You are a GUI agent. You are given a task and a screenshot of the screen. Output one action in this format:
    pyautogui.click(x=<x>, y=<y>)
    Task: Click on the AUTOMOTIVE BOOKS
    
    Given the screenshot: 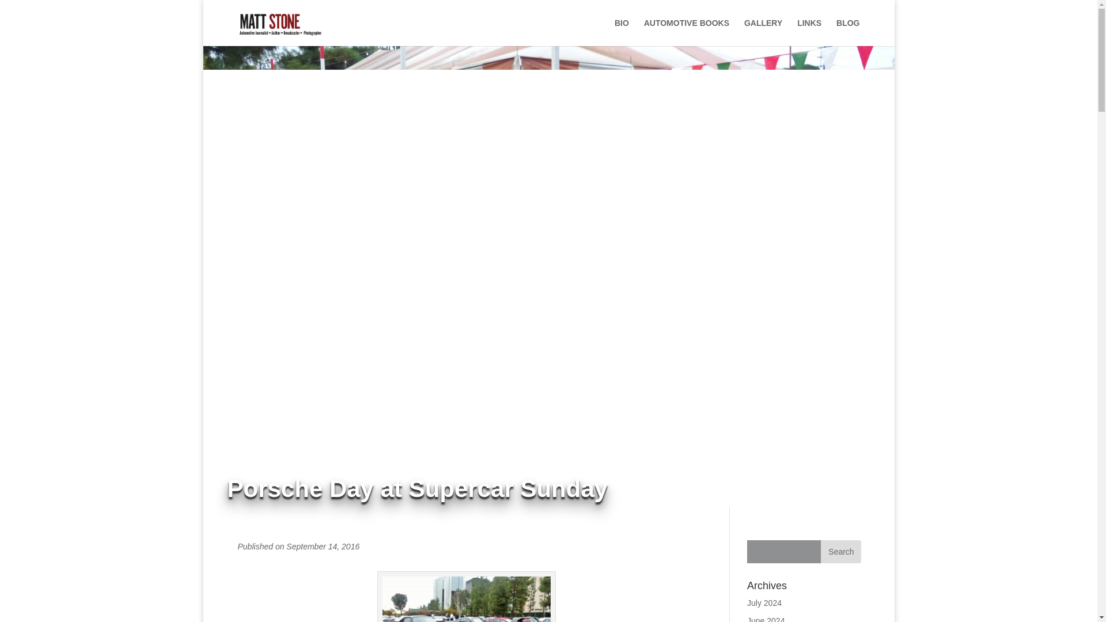 What is the action you would take?
    pyautogui.click(x=686, y=32)
    